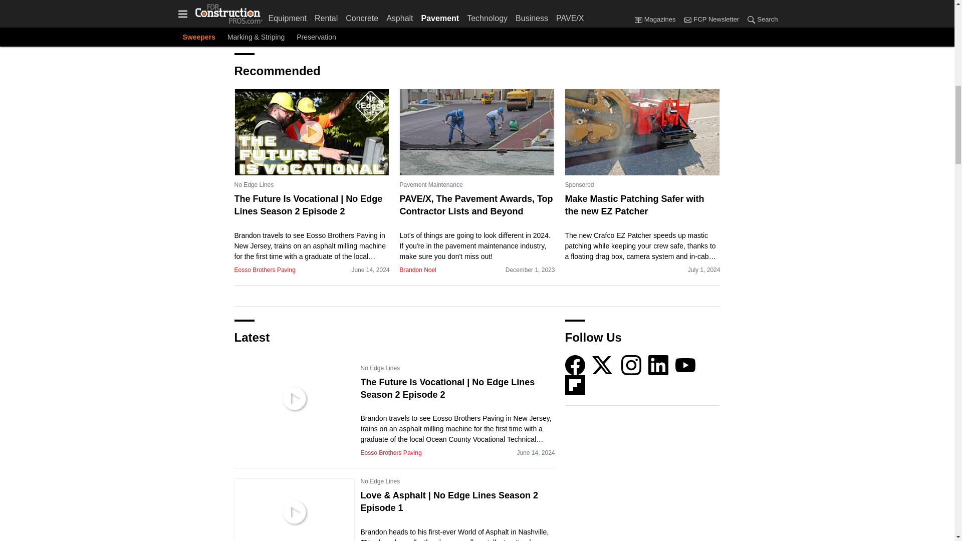 Image resolution: width=962 pixels, height=541 pixels. Describe the element at coordinates (658, 365) in the screenshot. I see `LinkedIn icon` at that location.